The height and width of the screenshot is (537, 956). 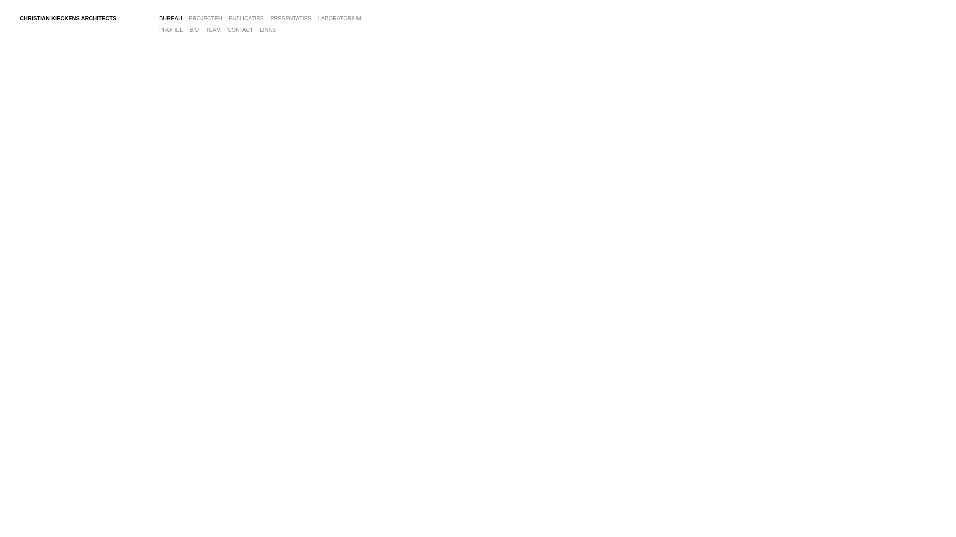 What do you see at coordinates (171, 18) in the screenshot?
I see `BUREAU` at bounding box center [171, 18].